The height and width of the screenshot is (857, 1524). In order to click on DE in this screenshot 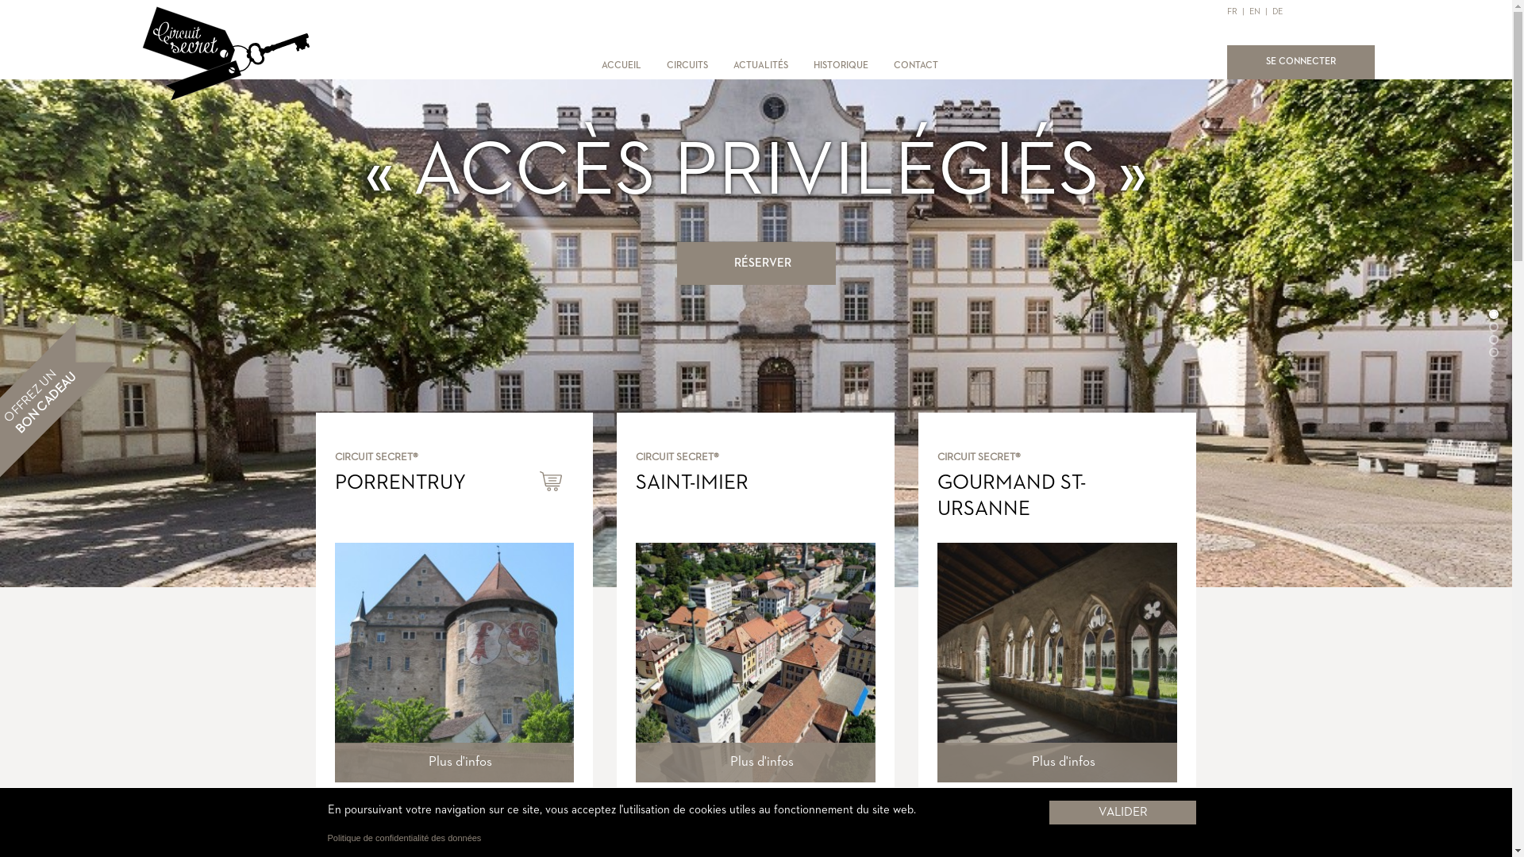, I will do `click(1276, 11)`.